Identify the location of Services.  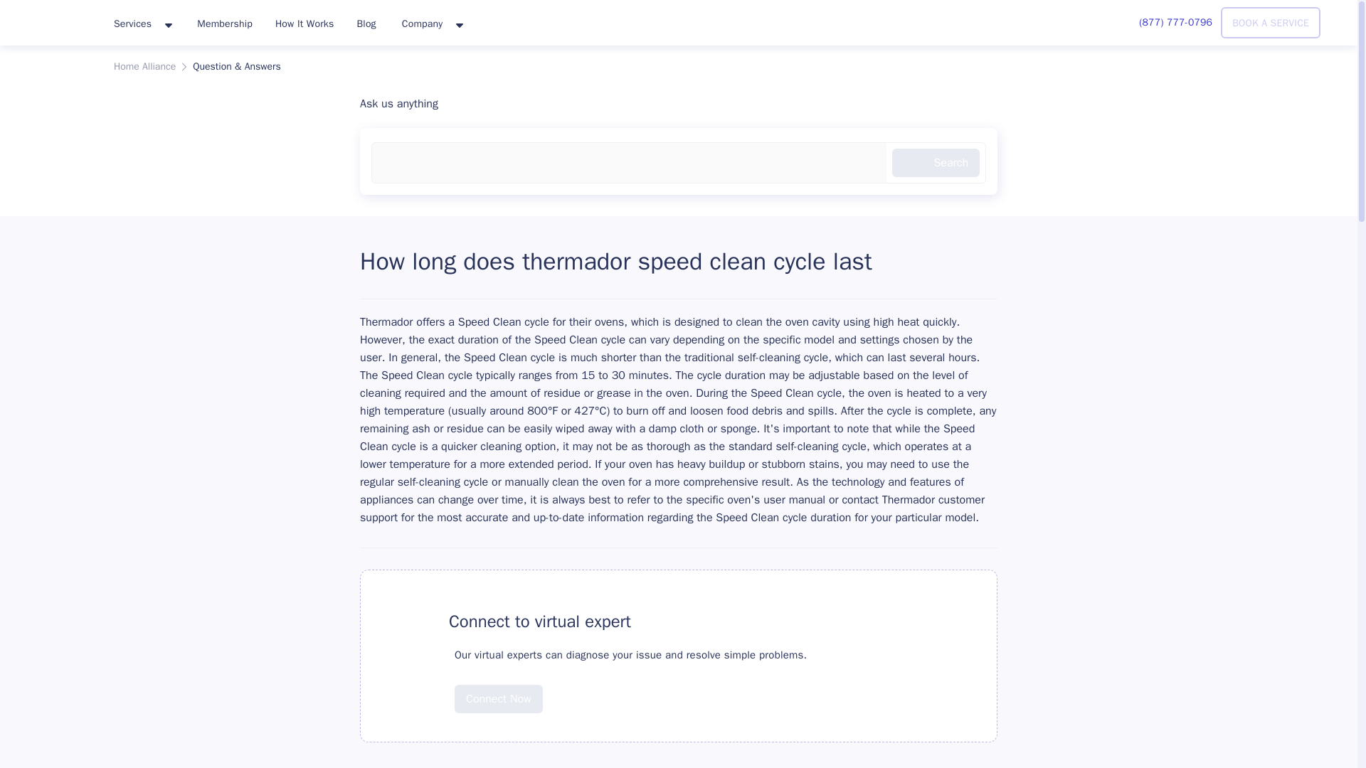
(142, 24).